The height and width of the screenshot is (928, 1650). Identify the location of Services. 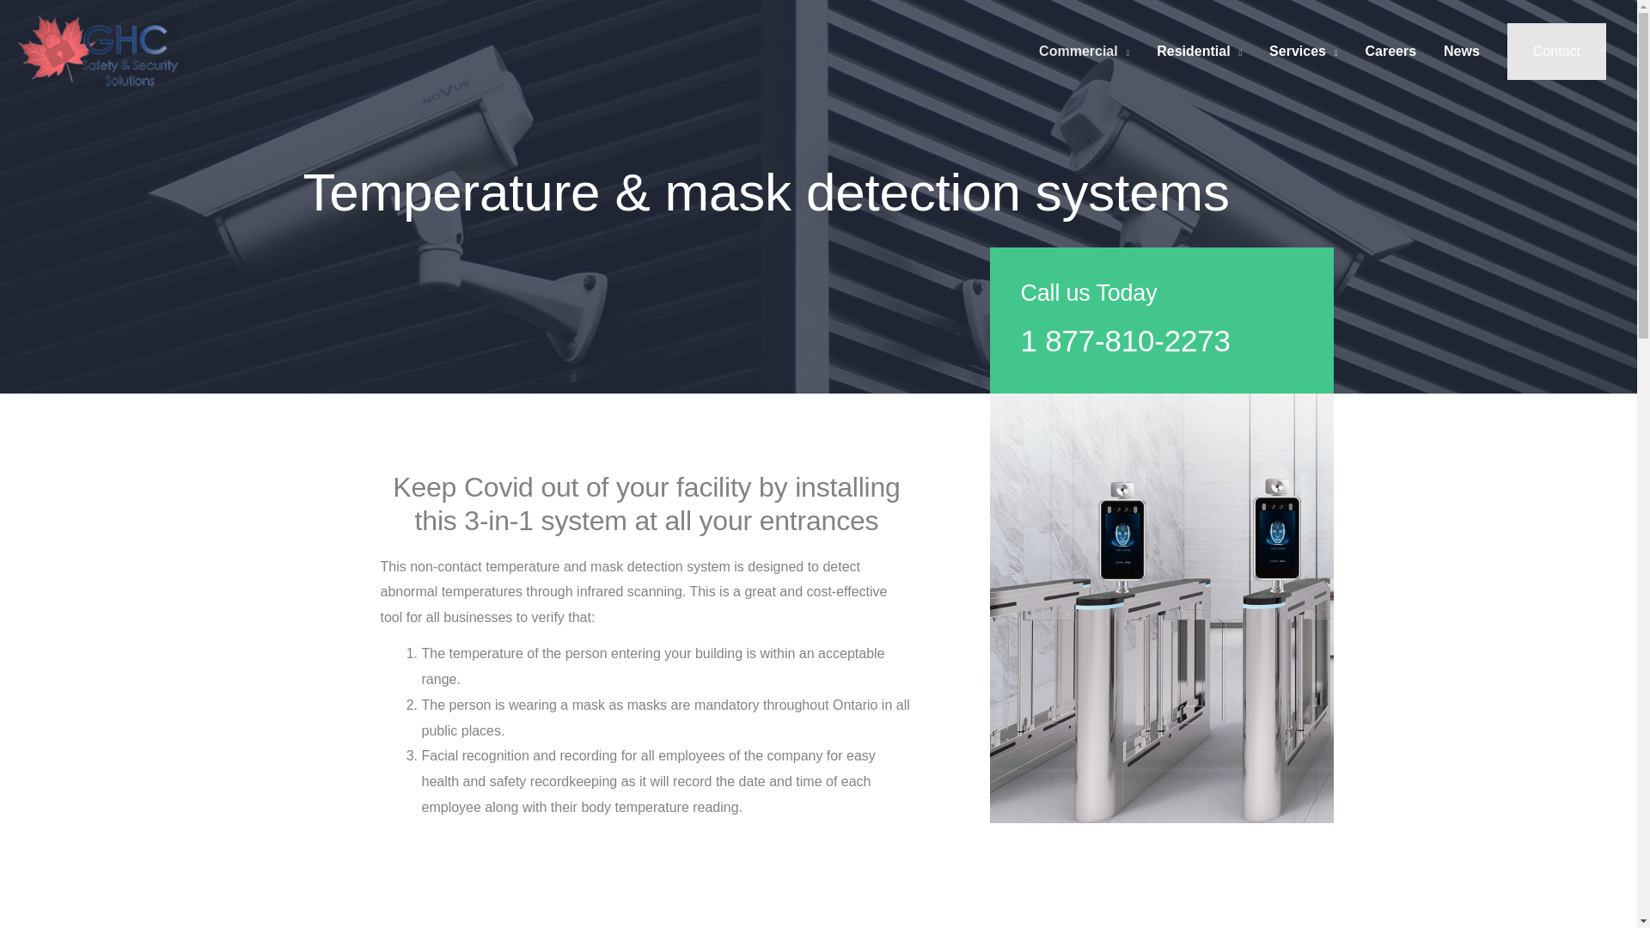
(1303, 52).